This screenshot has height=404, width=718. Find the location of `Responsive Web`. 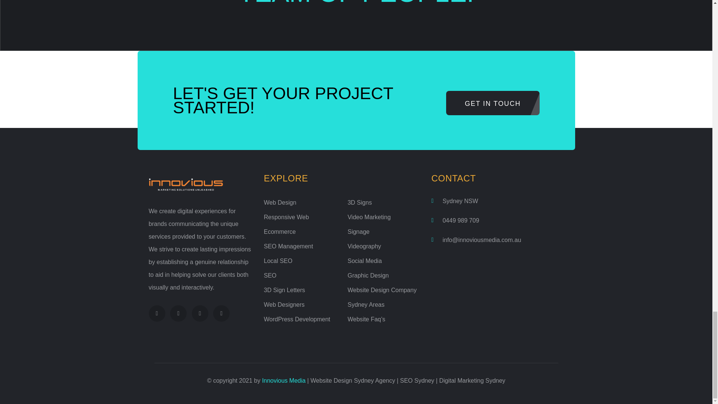

Responsive Web is located at coordinates (286, 217).